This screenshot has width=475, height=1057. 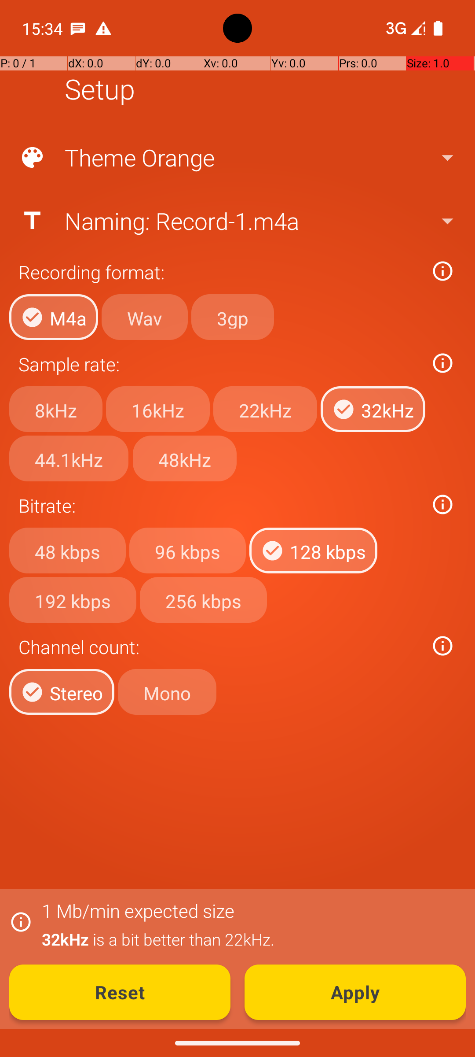 What do you see at coordinates (158, 409) in the screenshot?
I see `16kHz` at bounding box center [158, 409].